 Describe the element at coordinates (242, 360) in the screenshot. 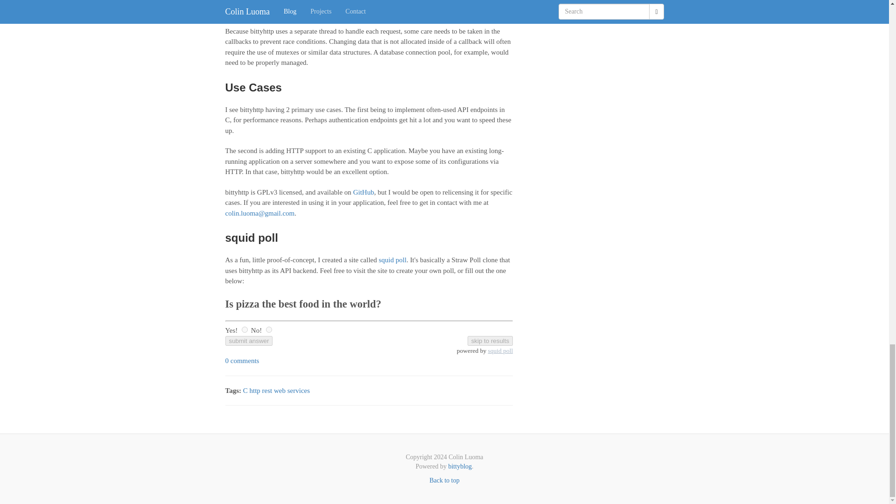

I see `0 comments` at that location.